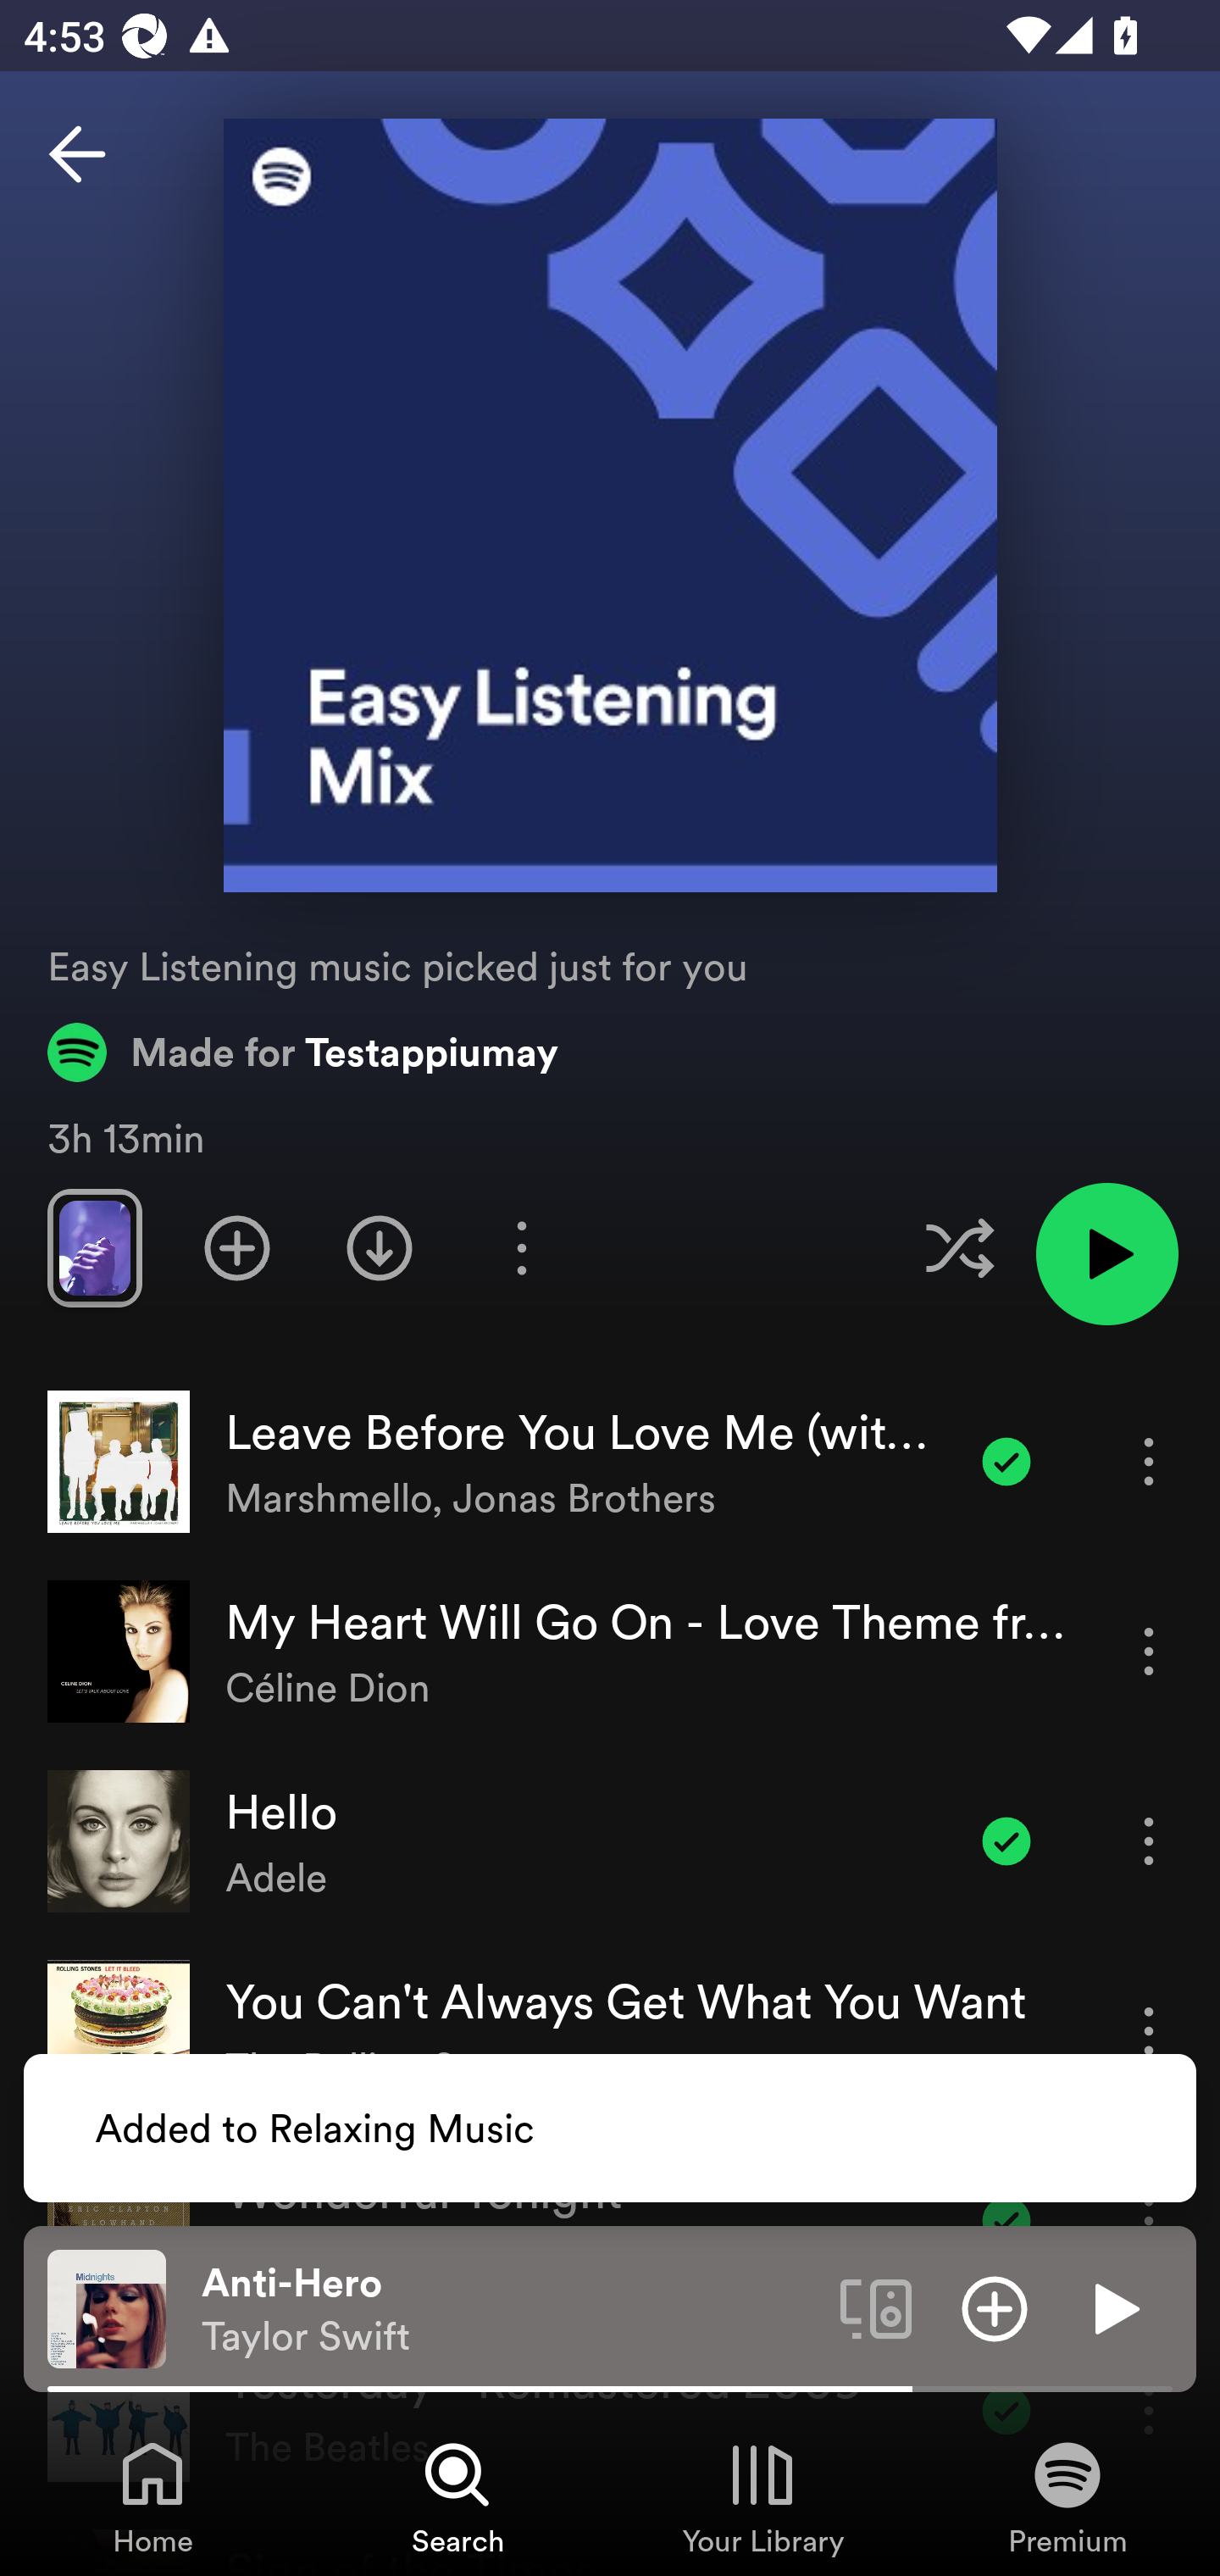 The width and height of the screenshot is (1220, 2576). I want to click on Add playlist to Your Library, so click(237, 1247).